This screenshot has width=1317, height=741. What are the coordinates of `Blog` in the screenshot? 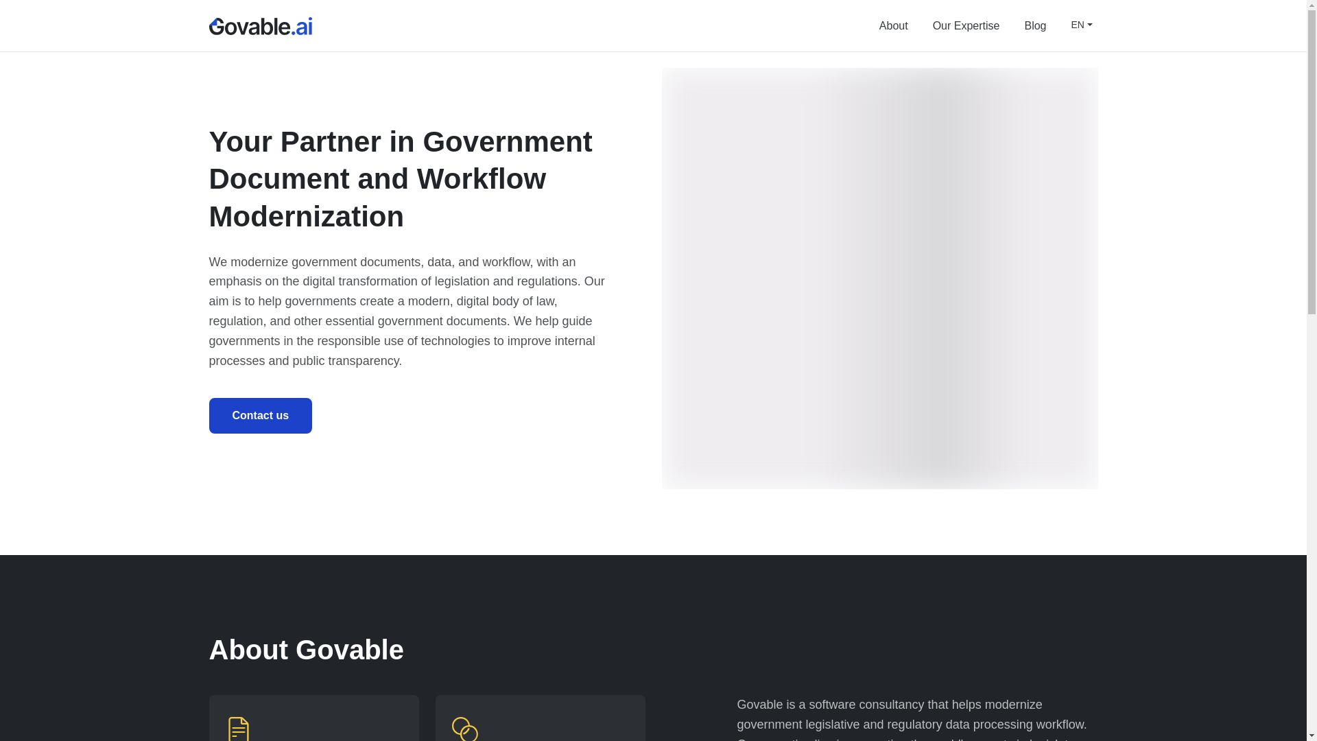 It's located at (1034, 26).